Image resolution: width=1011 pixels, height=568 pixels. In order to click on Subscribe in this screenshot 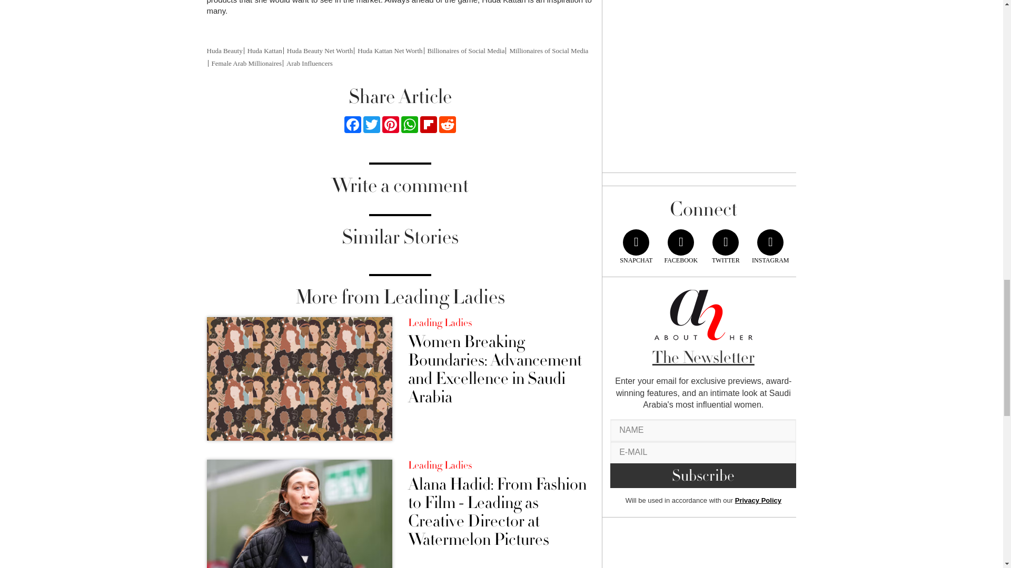, I will do `click(703, 475)`.